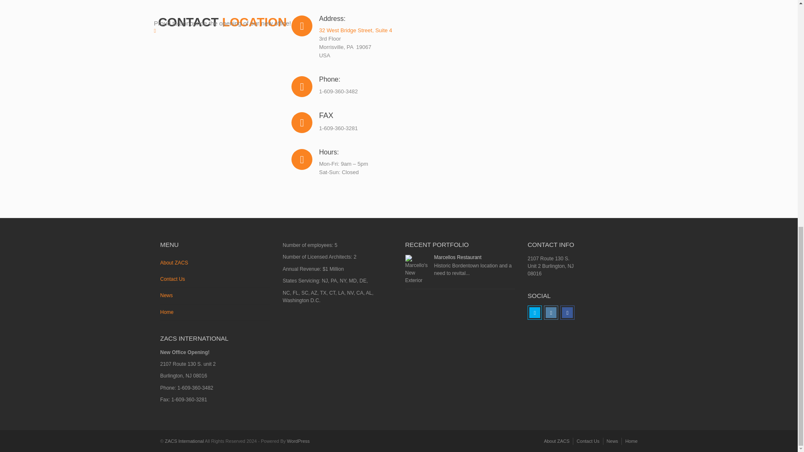 Image resolution: width=804 pixels, height=452 pixels. Describe the element at coordinates (184, 441) in the screenshot. I see `ZACS International` at that location.